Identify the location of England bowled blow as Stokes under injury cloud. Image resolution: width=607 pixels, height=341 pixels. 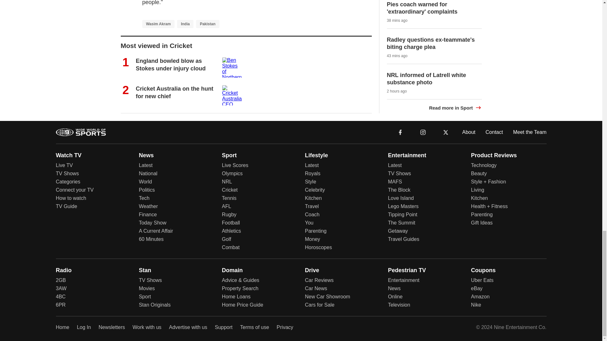
(171, 64).